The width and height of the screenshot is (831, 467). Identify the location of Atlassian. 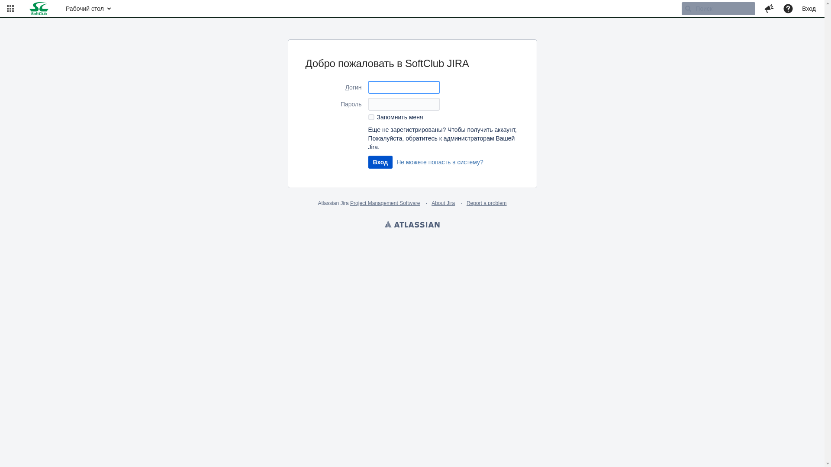
(412, 225).